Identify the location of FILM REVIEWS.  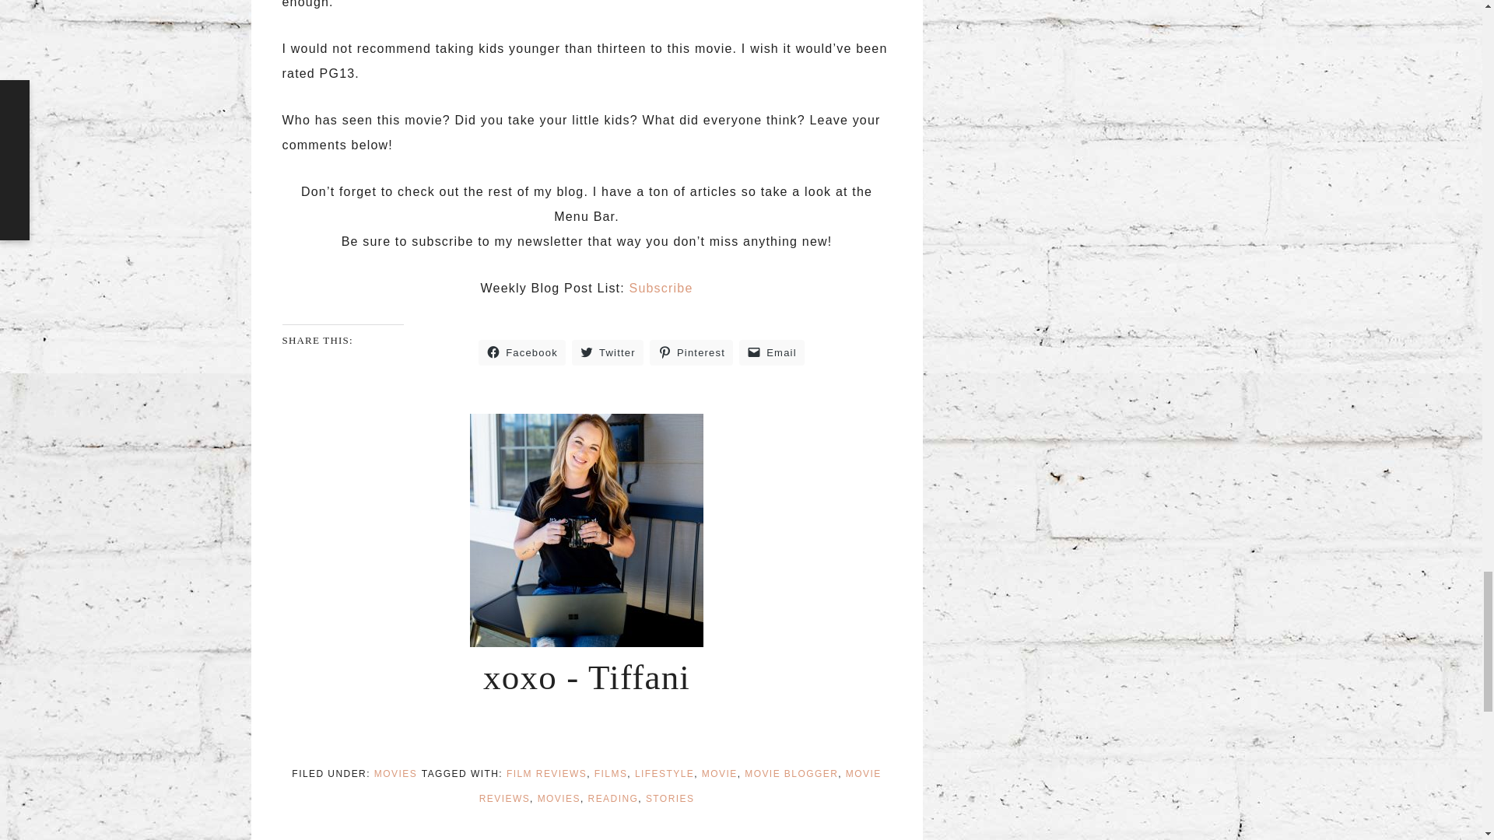
(546, 774).